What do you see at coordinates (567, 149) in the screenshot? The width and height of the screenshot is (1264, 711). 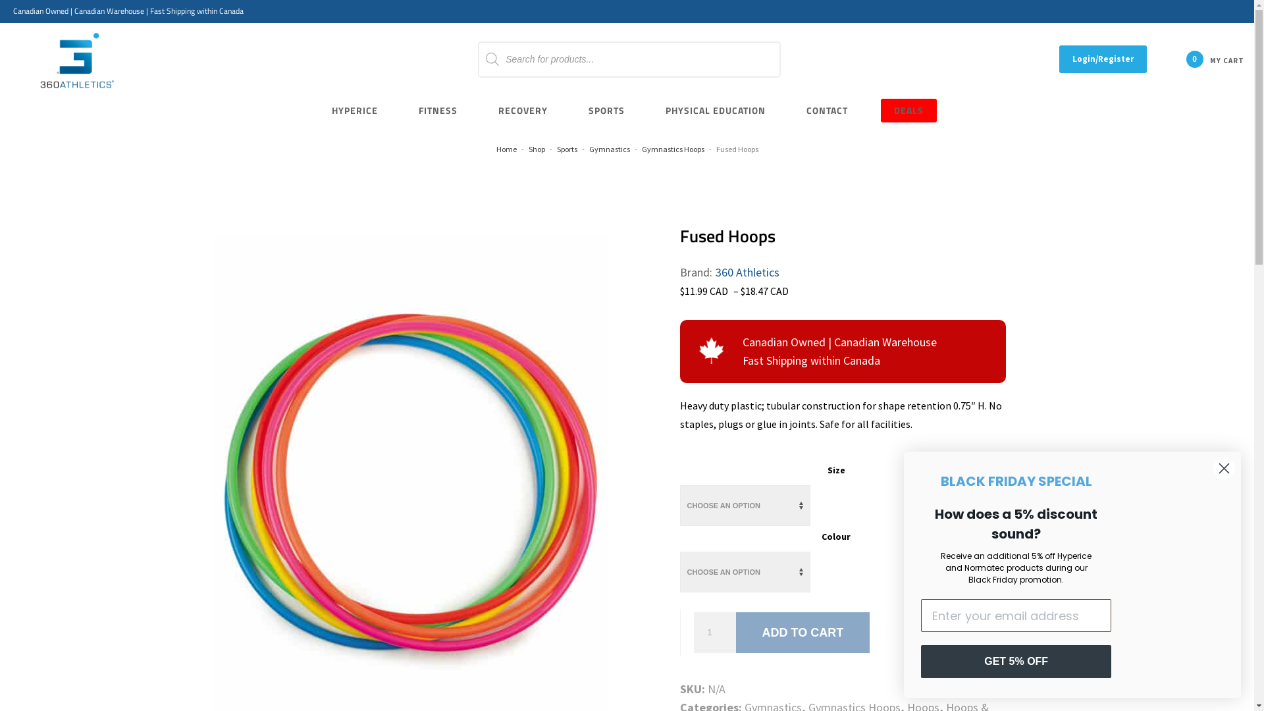 I see `Sports` at bounding box center [567, 149].